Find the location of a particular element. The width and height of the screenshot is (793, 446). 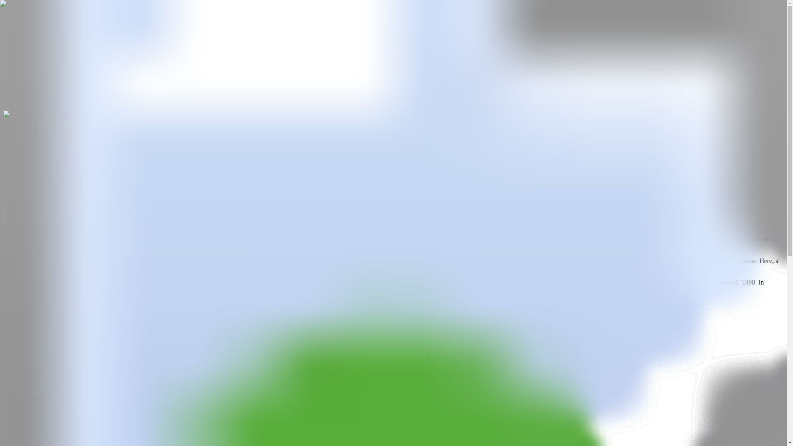

Build To Rent is located at coordinates (146, 40).